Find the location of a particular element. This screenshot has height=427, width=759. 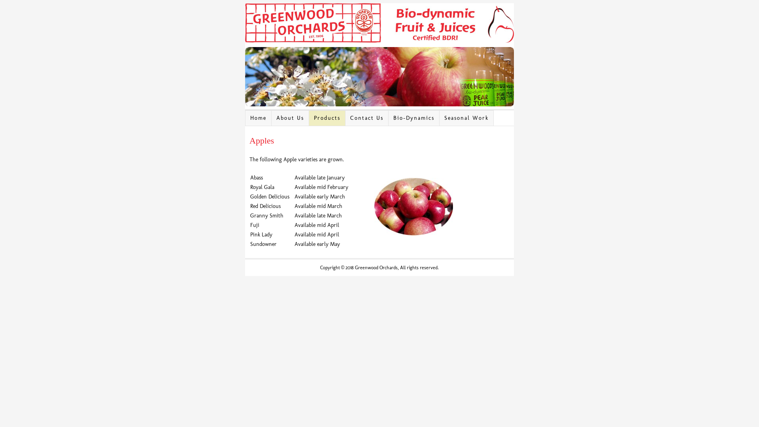

About Us is located at coordinates (290, 118).